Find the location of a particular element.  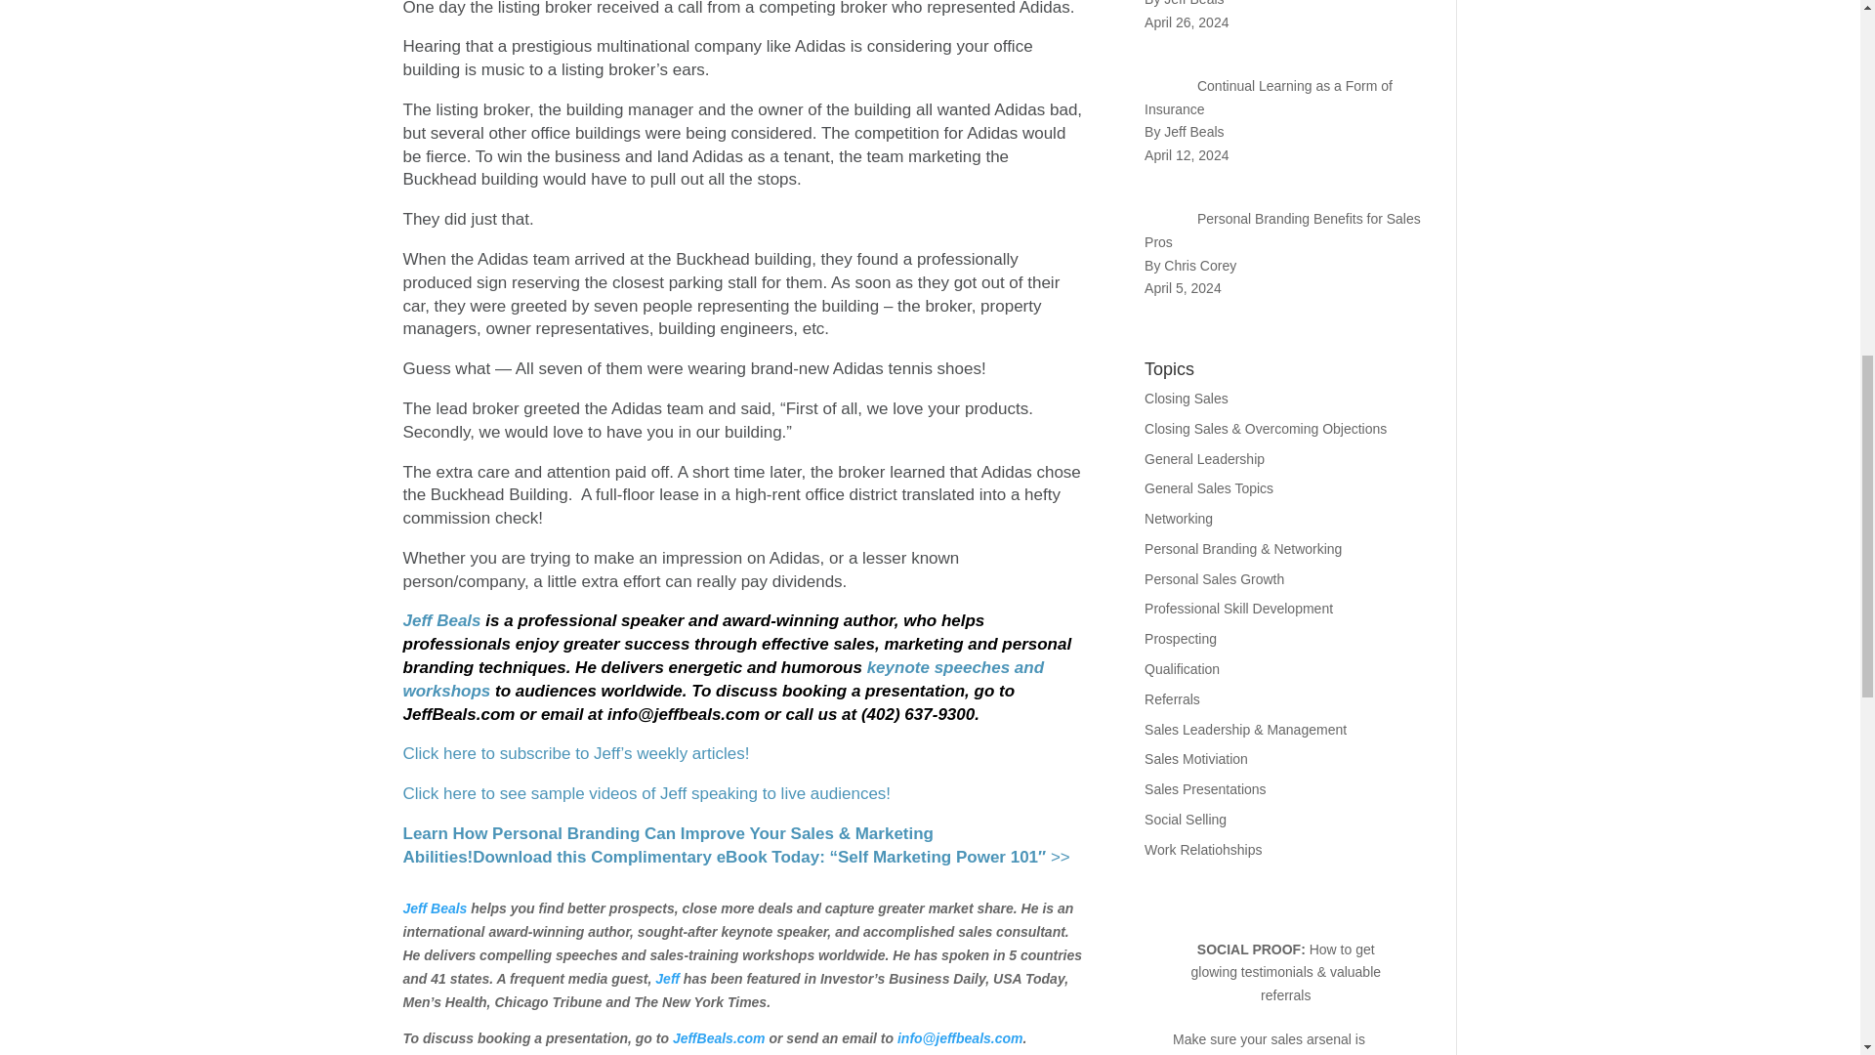

Jeff is located at coordinates (666, 978).